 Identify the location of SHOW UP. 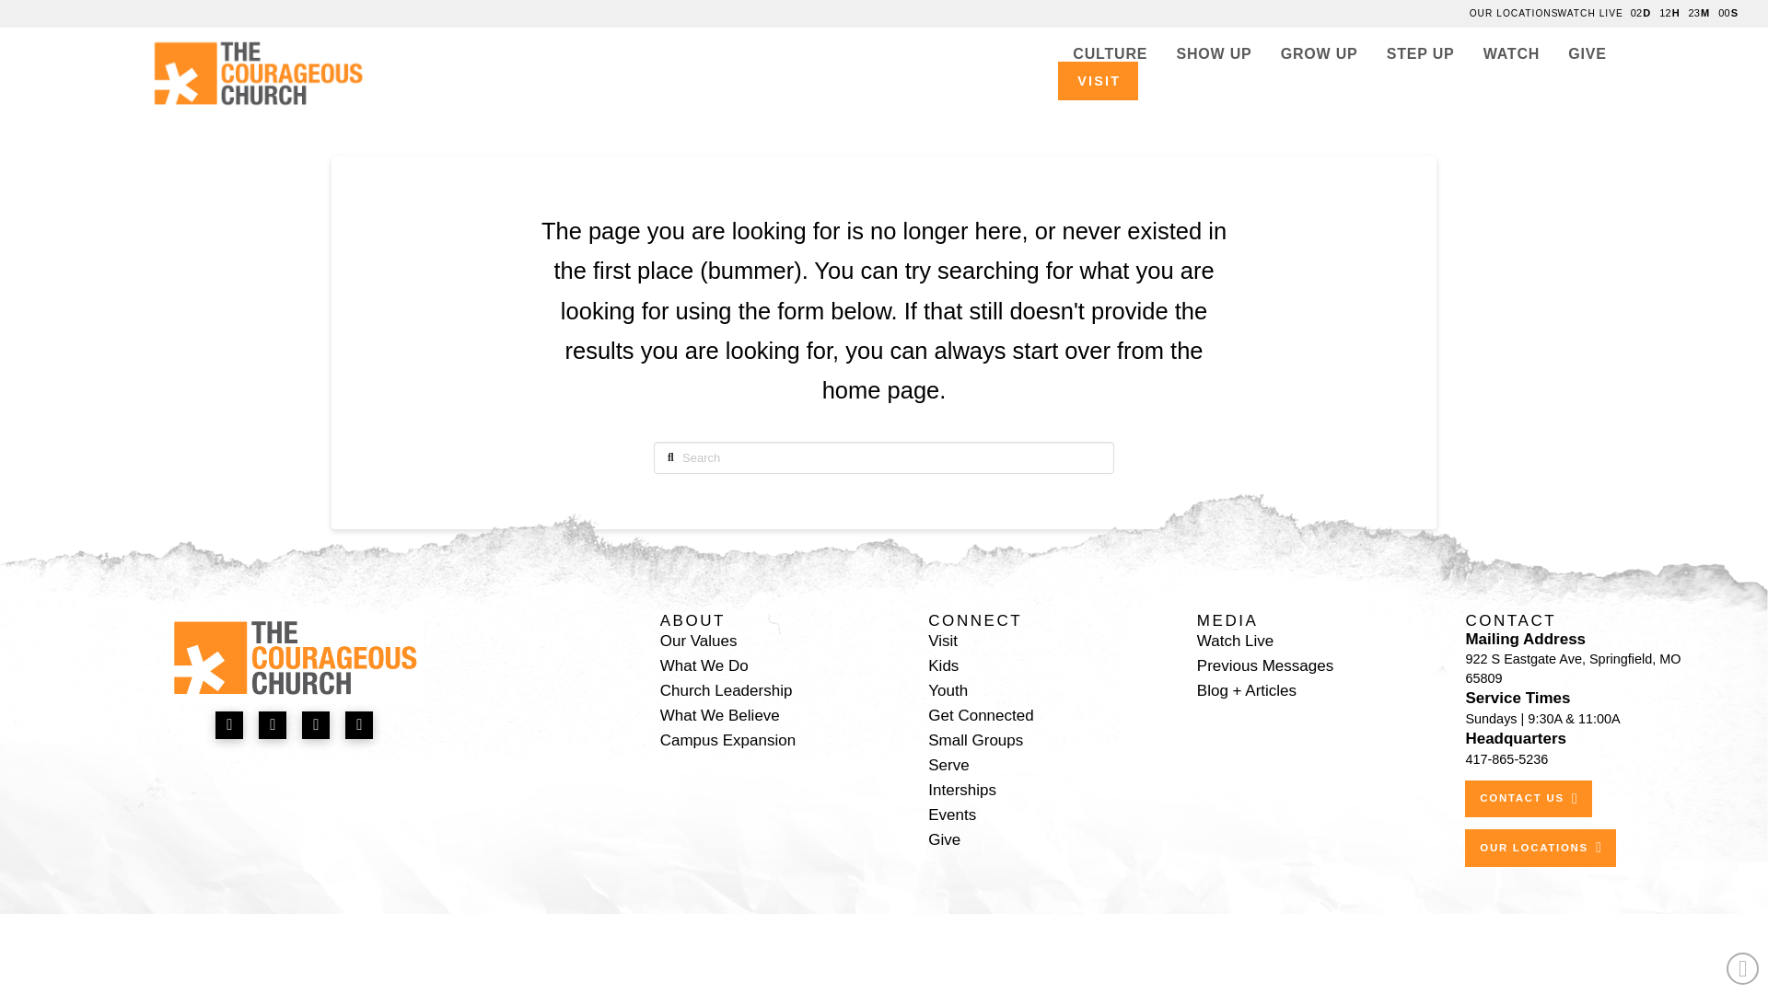
(1214, 53).